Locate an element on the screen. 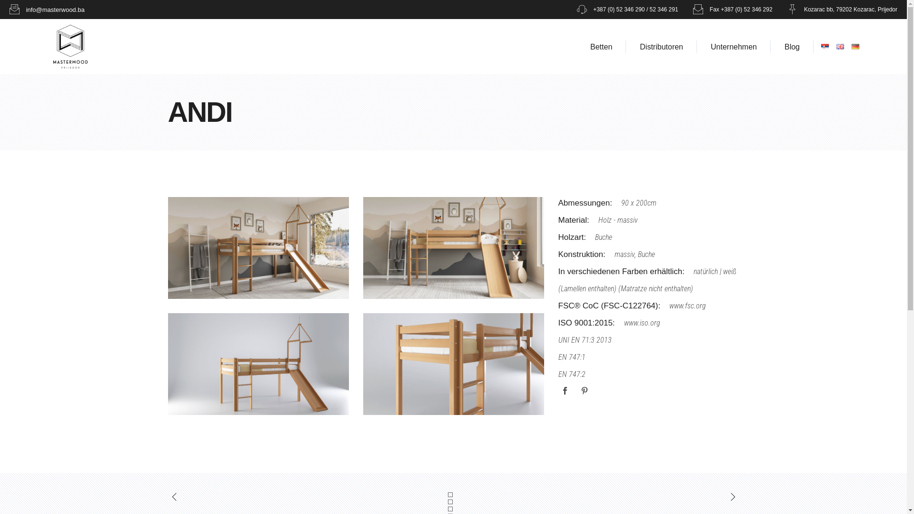  loft-bunk-andi-1 is located at coordinates (258, 248).